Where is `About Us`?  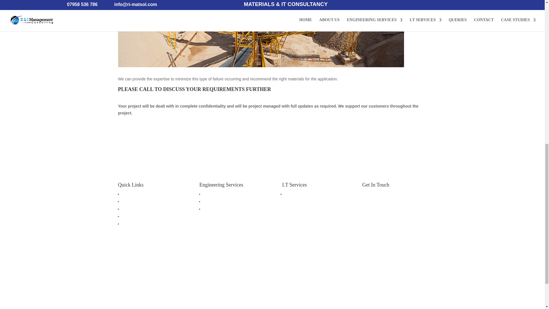
About Us is located at coordinates (130, 201).